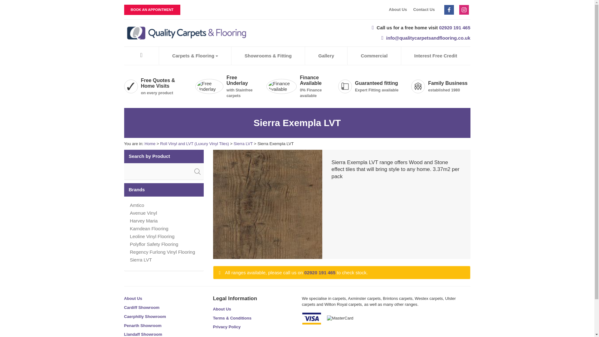 Image resolution: width=599 pixels, height=337 pixels. Describe the element at coordinates (374, 56) in the screenshot. I see `Commercial` at that location.